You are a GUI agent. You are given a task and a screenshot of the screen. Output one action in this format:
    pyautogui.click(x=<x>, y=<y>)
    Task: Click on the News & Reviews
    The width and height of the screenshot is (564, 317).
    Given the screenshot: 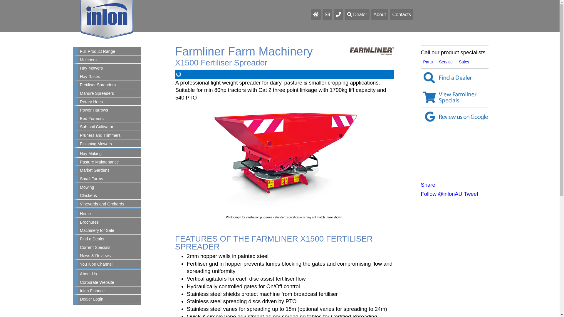 What is the action you would take?
    pyautogui.click(x=110, y=256)
    